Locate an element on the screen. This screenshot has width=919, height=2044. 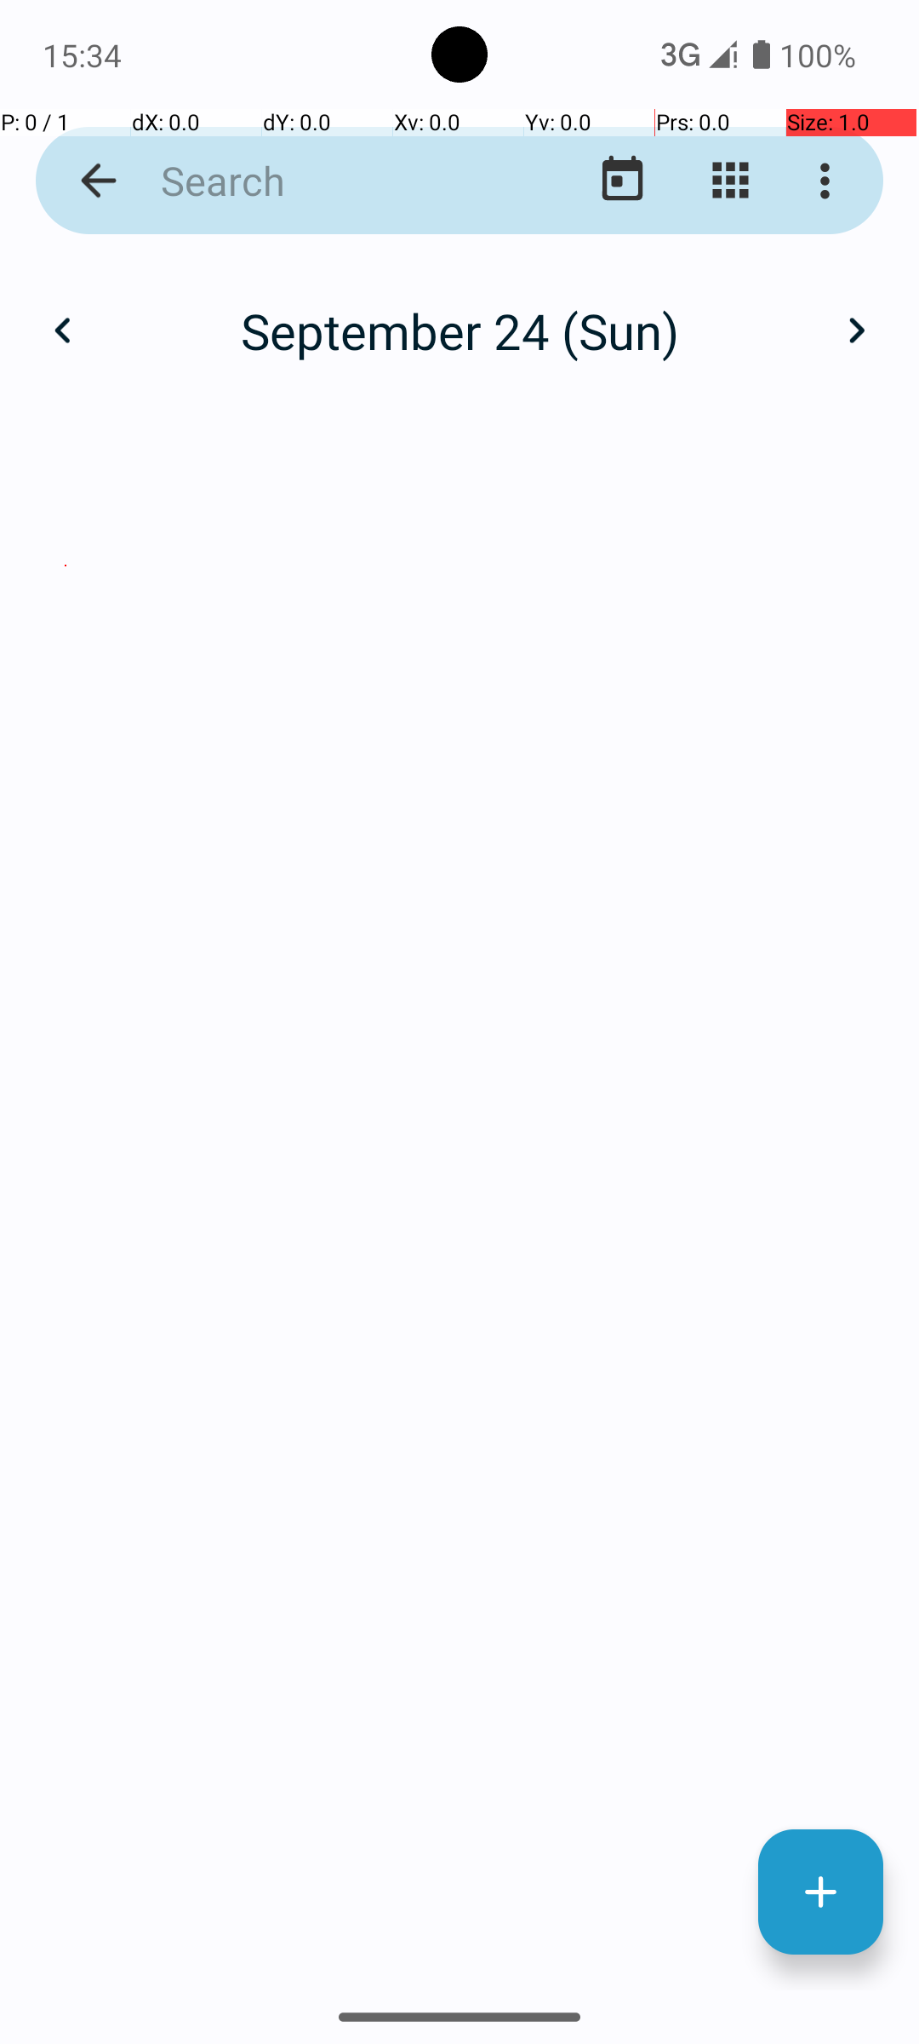
September 24 (Sun) is located at coordinates (459, 330).